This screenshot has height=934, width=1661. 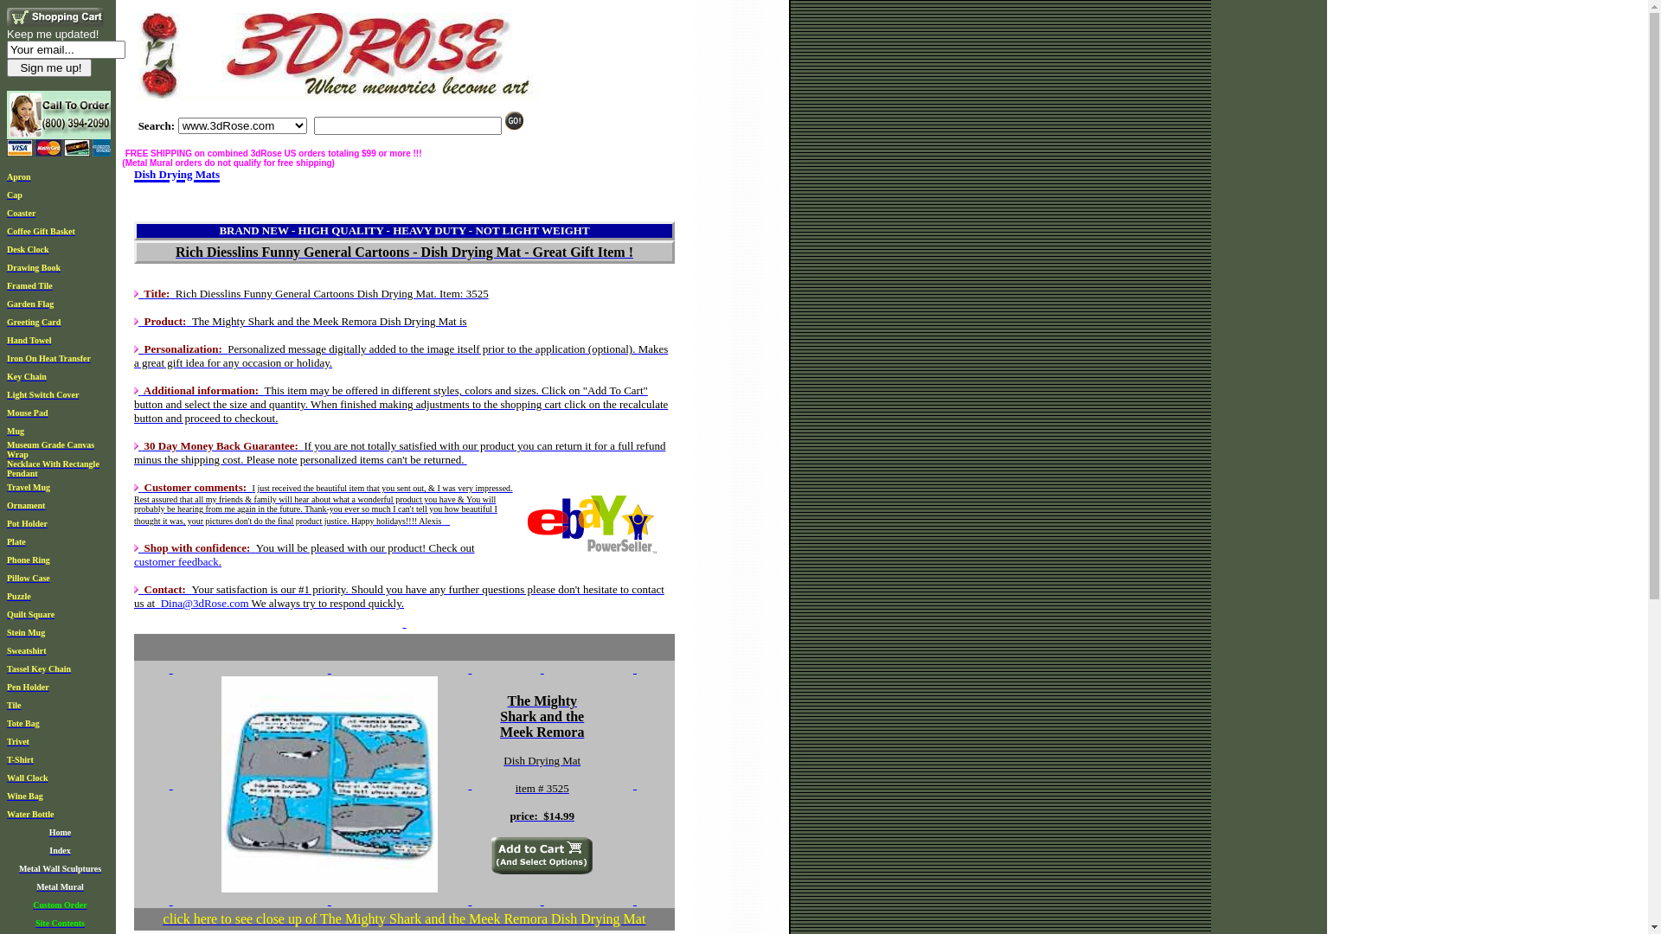 What do you see at coordinates (29, 339) in the screenshot?
I see `Hand Towel` at bounding box center [29, 339].